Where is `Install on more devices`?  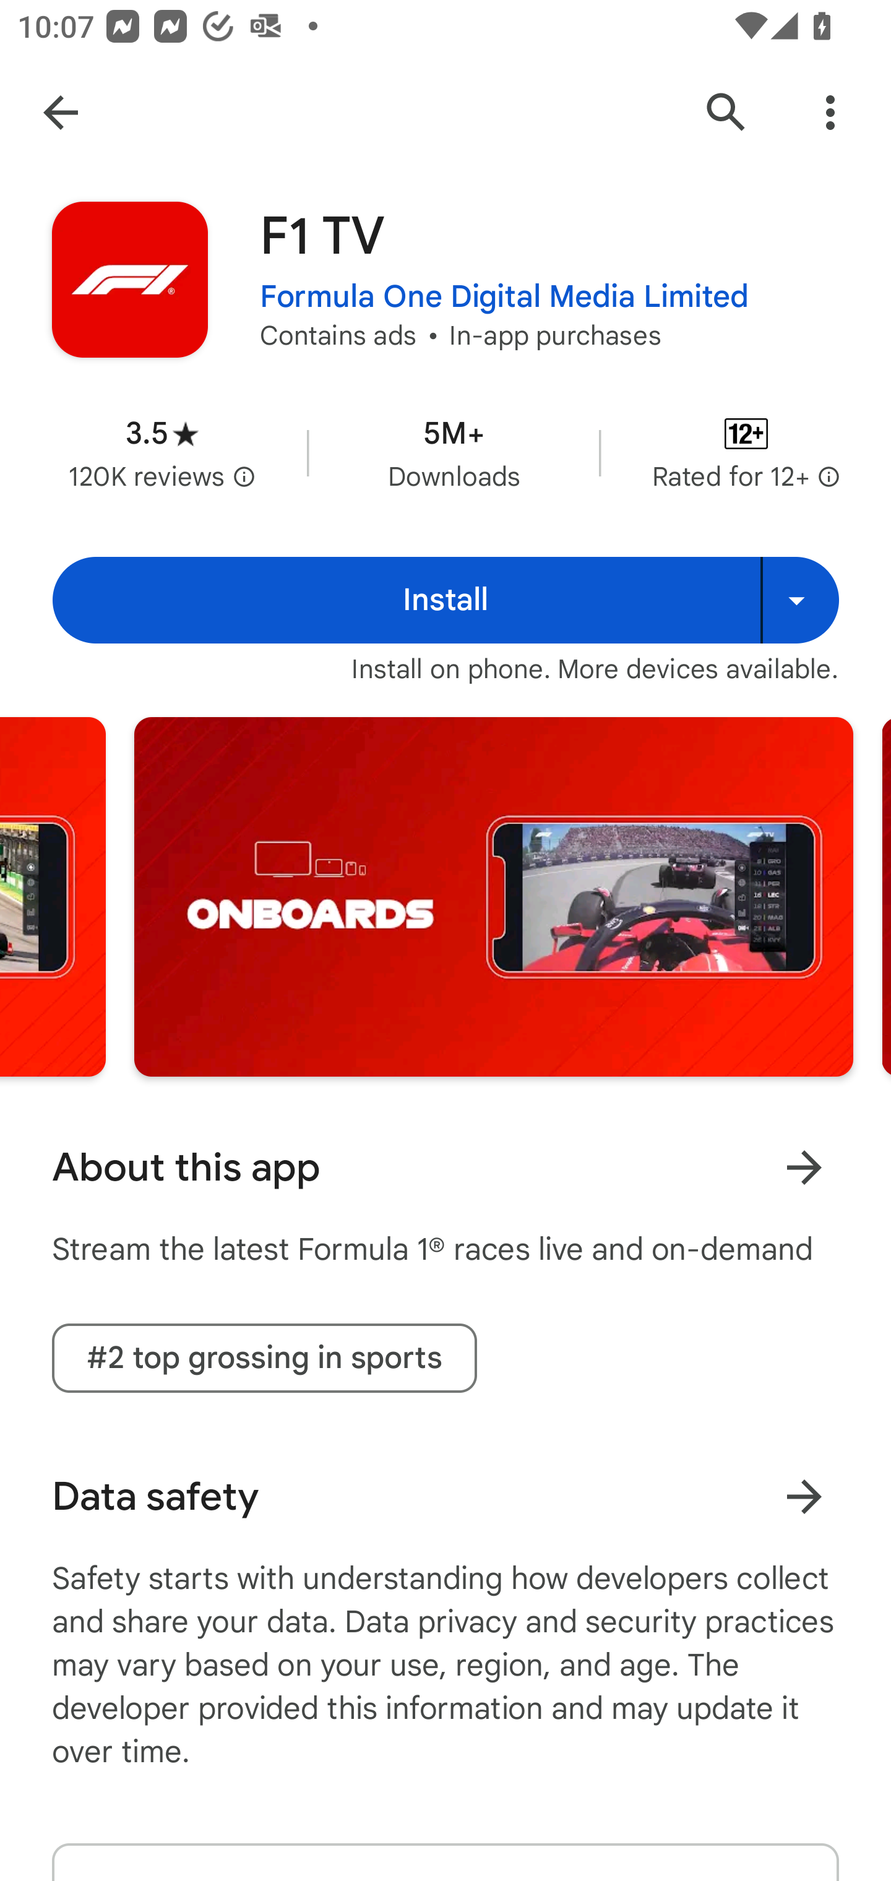 Install on more devices is located at coordinates (799, 600).